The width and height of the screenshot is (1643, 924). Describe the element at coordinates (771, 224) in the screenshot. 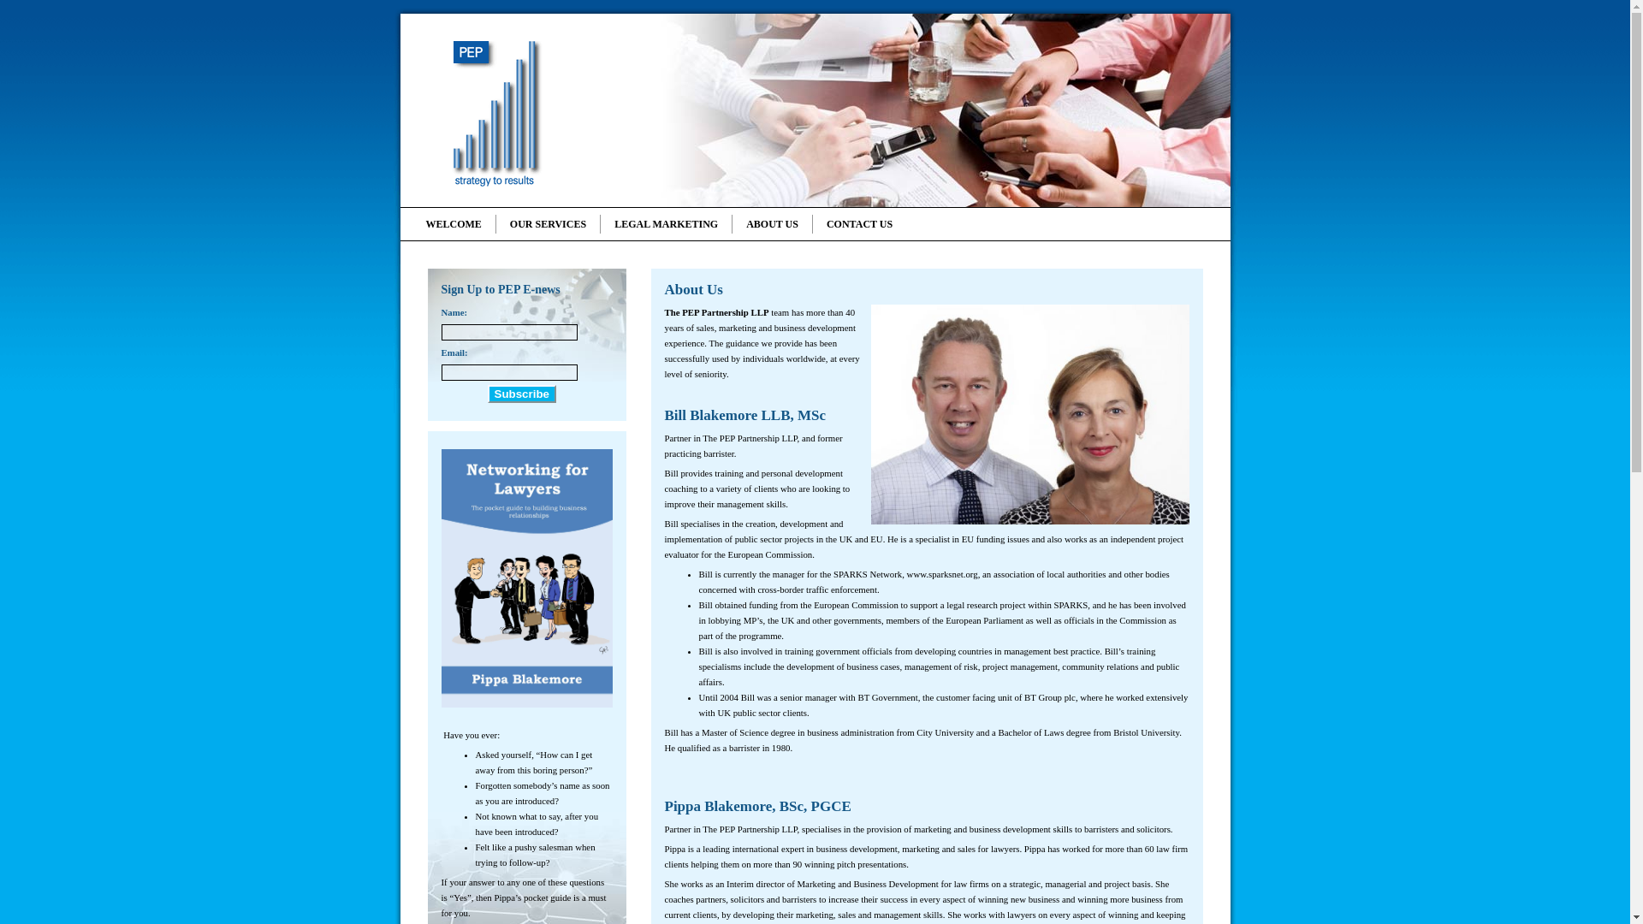

I see `ABOUT US` at that location.